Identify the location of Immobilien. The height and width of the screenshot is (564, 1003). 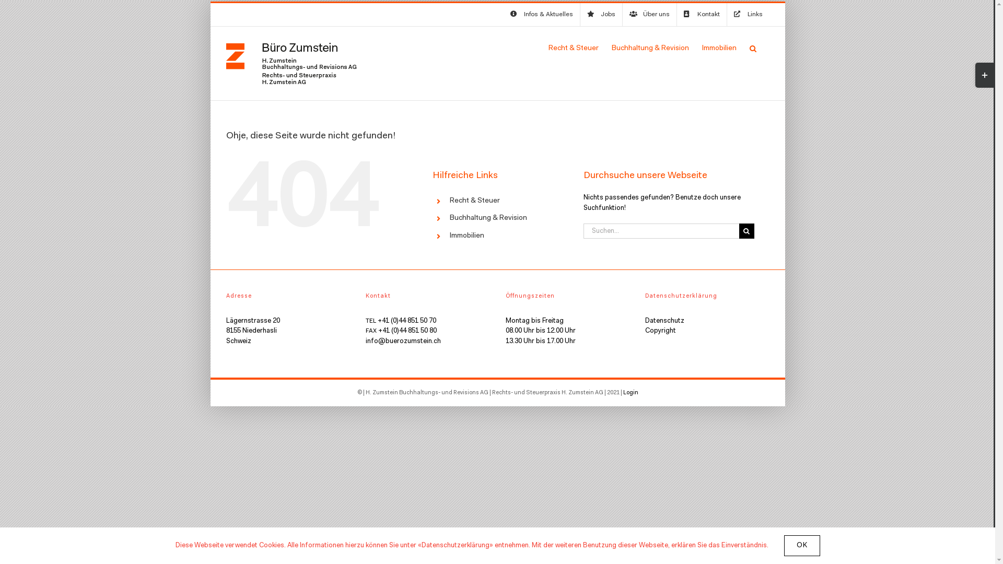
(719, 49).